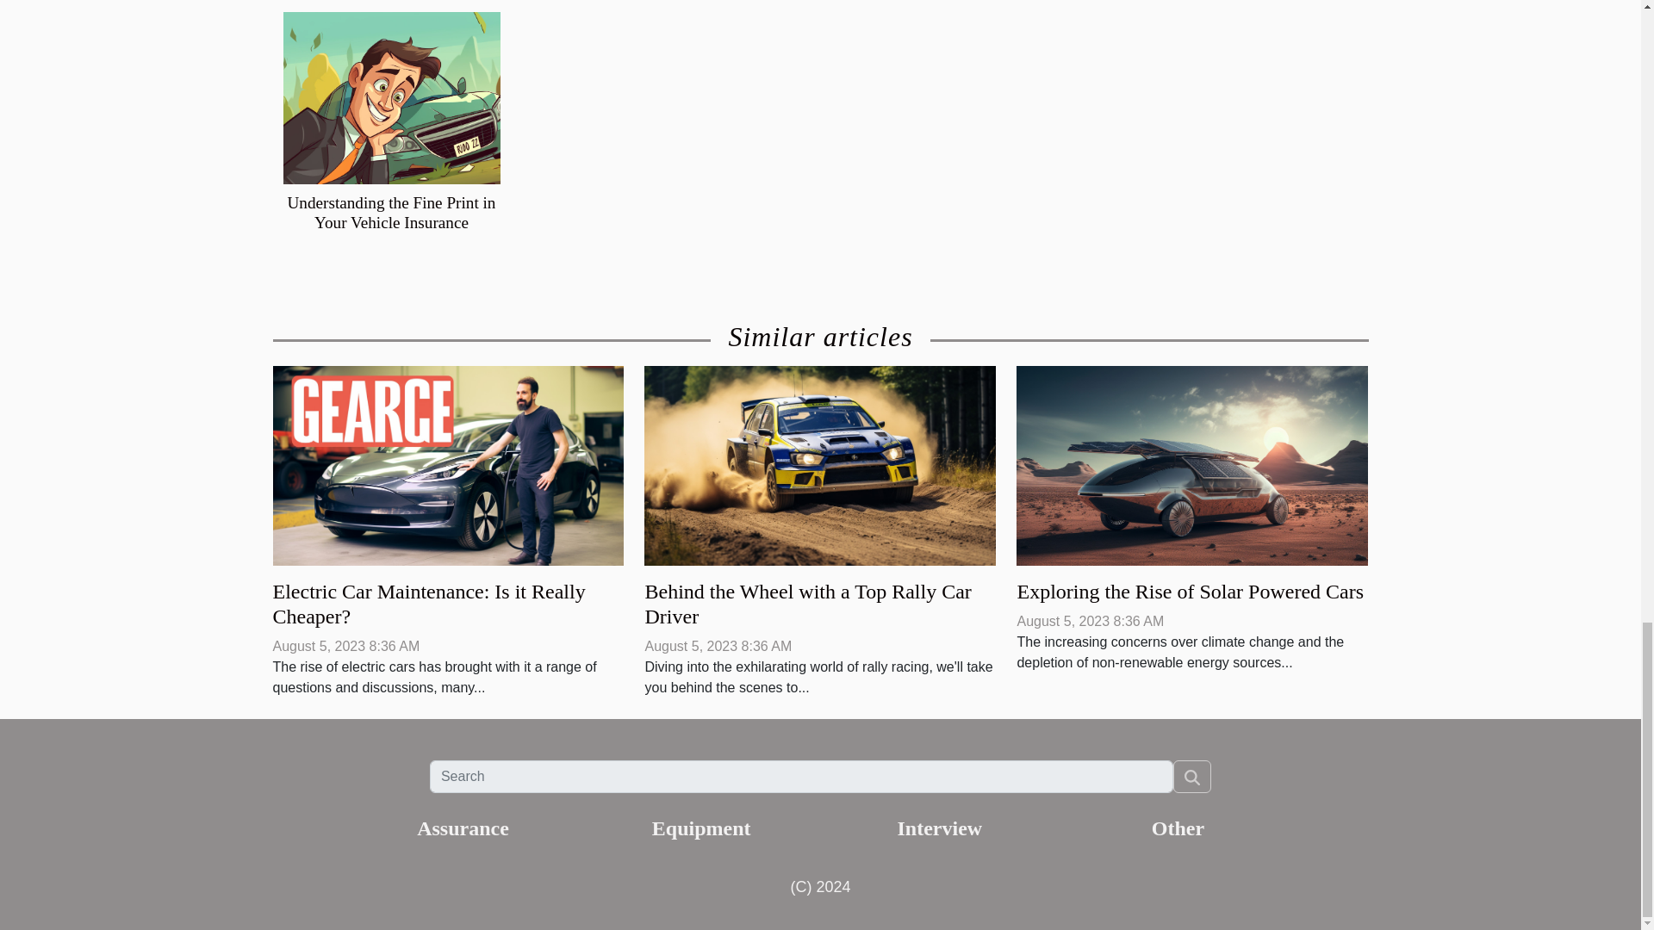 The width and height of the screenshot is (1654, 930). Describe the element at coordinates (429, 604) in the screenshot. I see `Electric Car Maintenance: Is it Really Cheaper?` at that location.